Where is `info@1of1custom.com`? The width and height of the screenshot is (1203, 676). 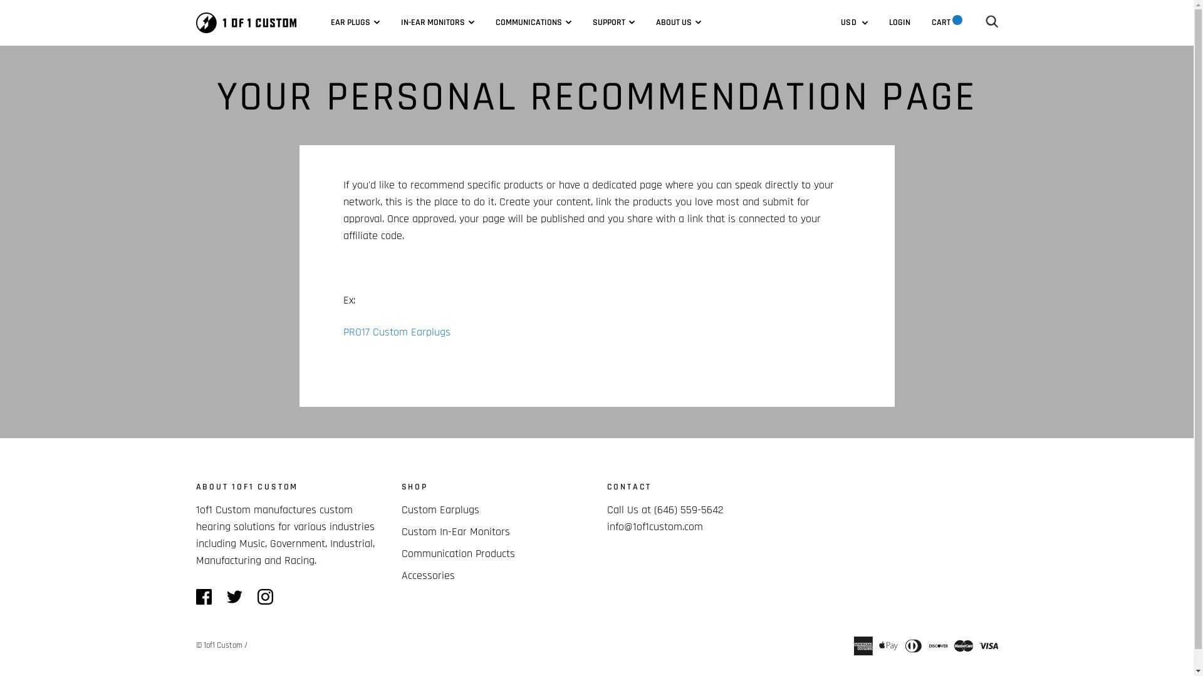 info@1of1custom.com is located at coordinates (654, 527).